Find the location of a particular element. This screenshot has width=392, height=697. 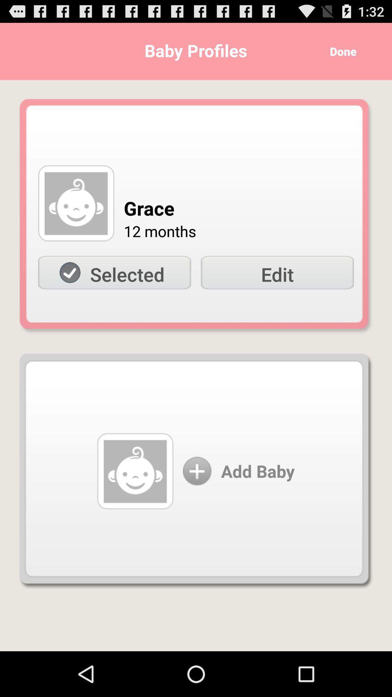

launch done at the top right corner is located at coordinates (340, 52).